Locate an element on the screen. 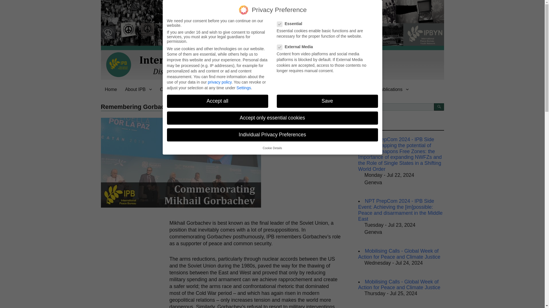 Image resolution: width=549 pixels, height=308 pixels. Our Concerns is located at coordinates (177, 89).